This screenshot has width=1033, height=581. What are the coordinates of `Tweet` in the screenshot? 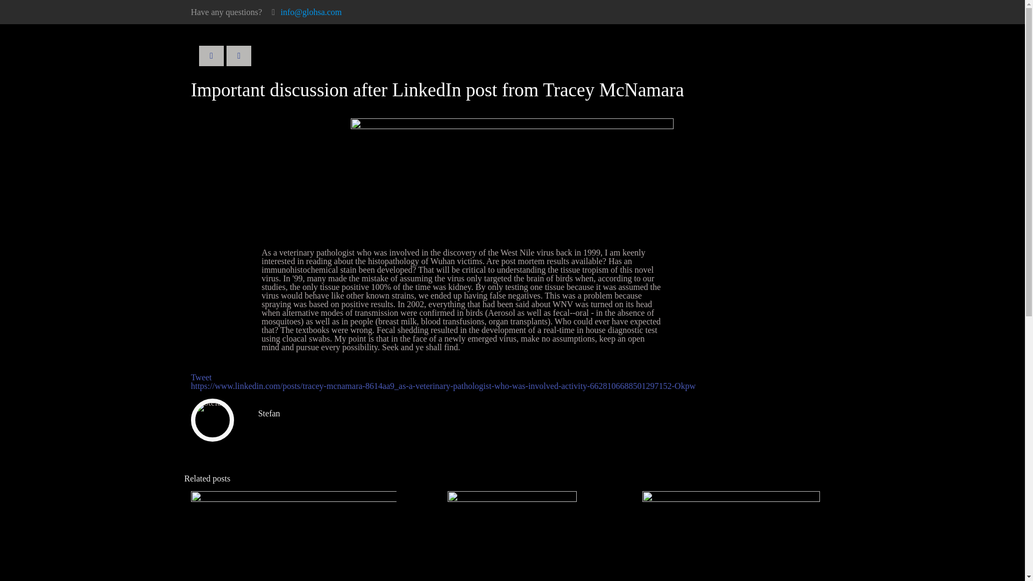 It's located at (201, 377).